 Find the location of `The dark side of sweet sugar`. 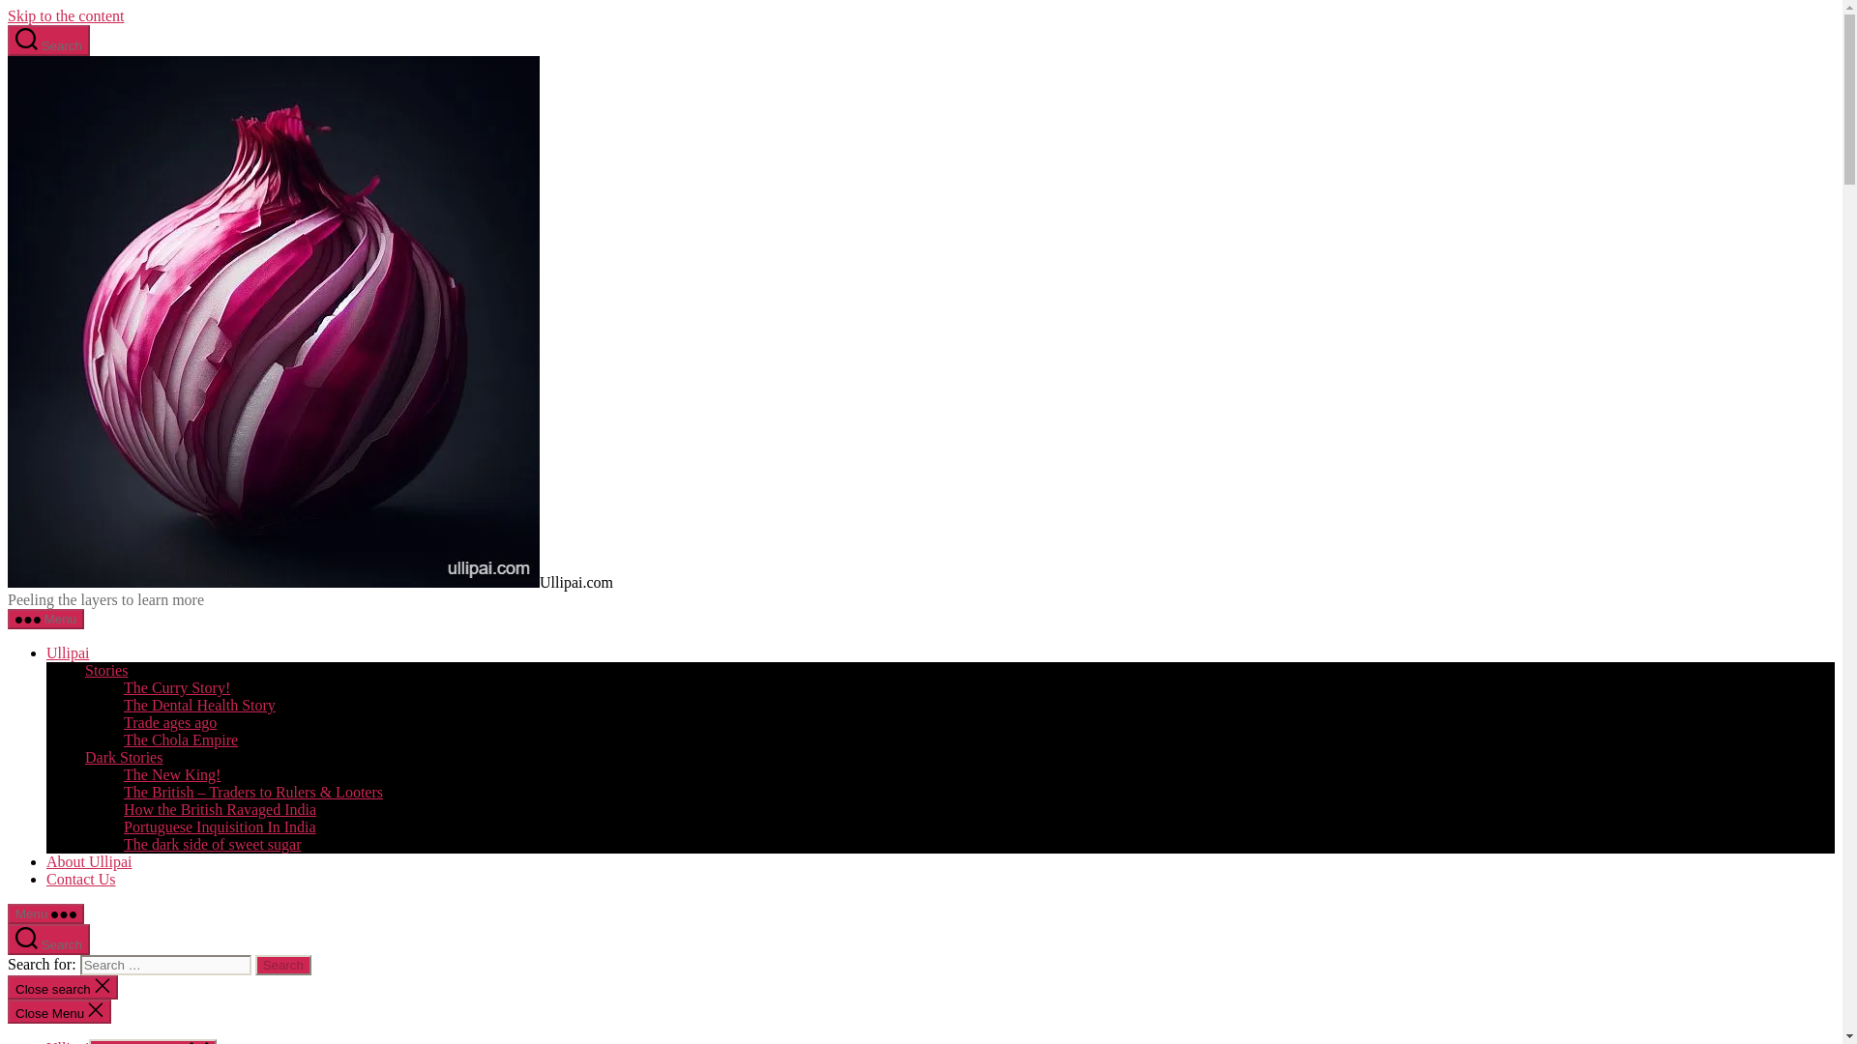

The dark side of sweet sugar is located at coordinates (213, 845).